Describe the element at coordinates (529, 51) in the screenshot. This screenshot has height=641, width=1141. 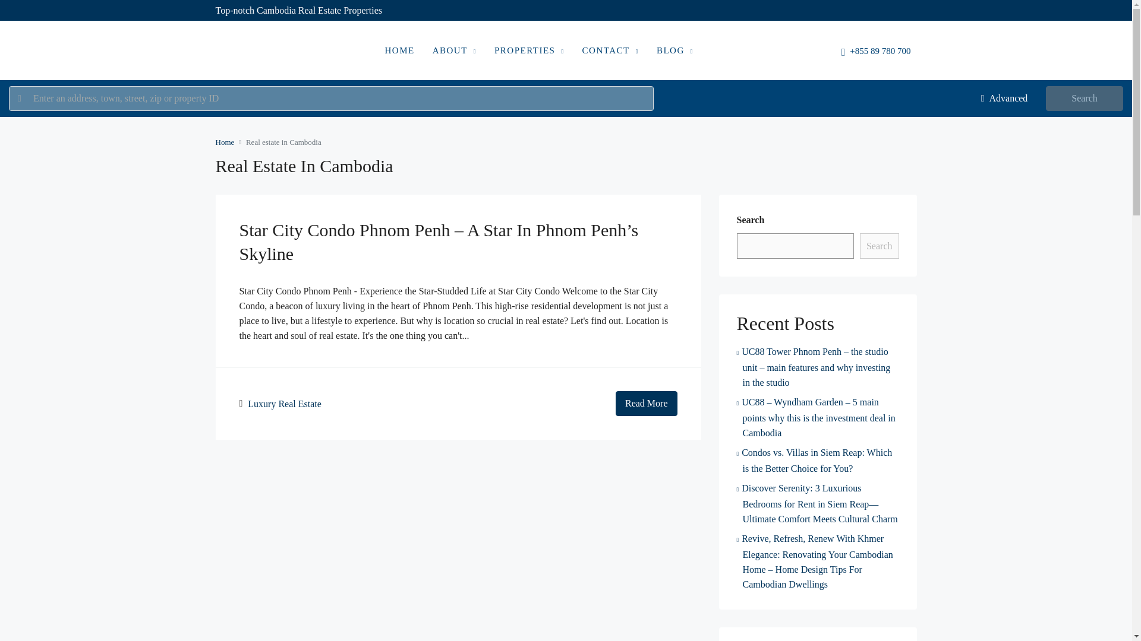
I see `PROPERTIES` at that location.